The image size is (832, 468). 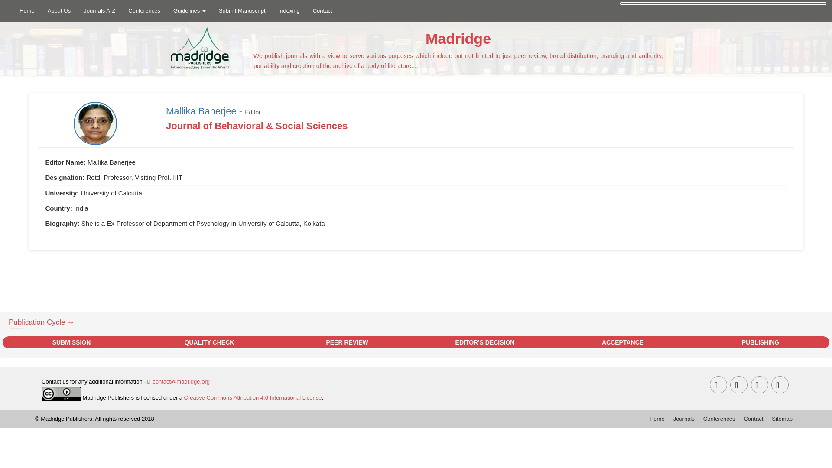 I want to click on Conferences, so click(x=144, y=10).